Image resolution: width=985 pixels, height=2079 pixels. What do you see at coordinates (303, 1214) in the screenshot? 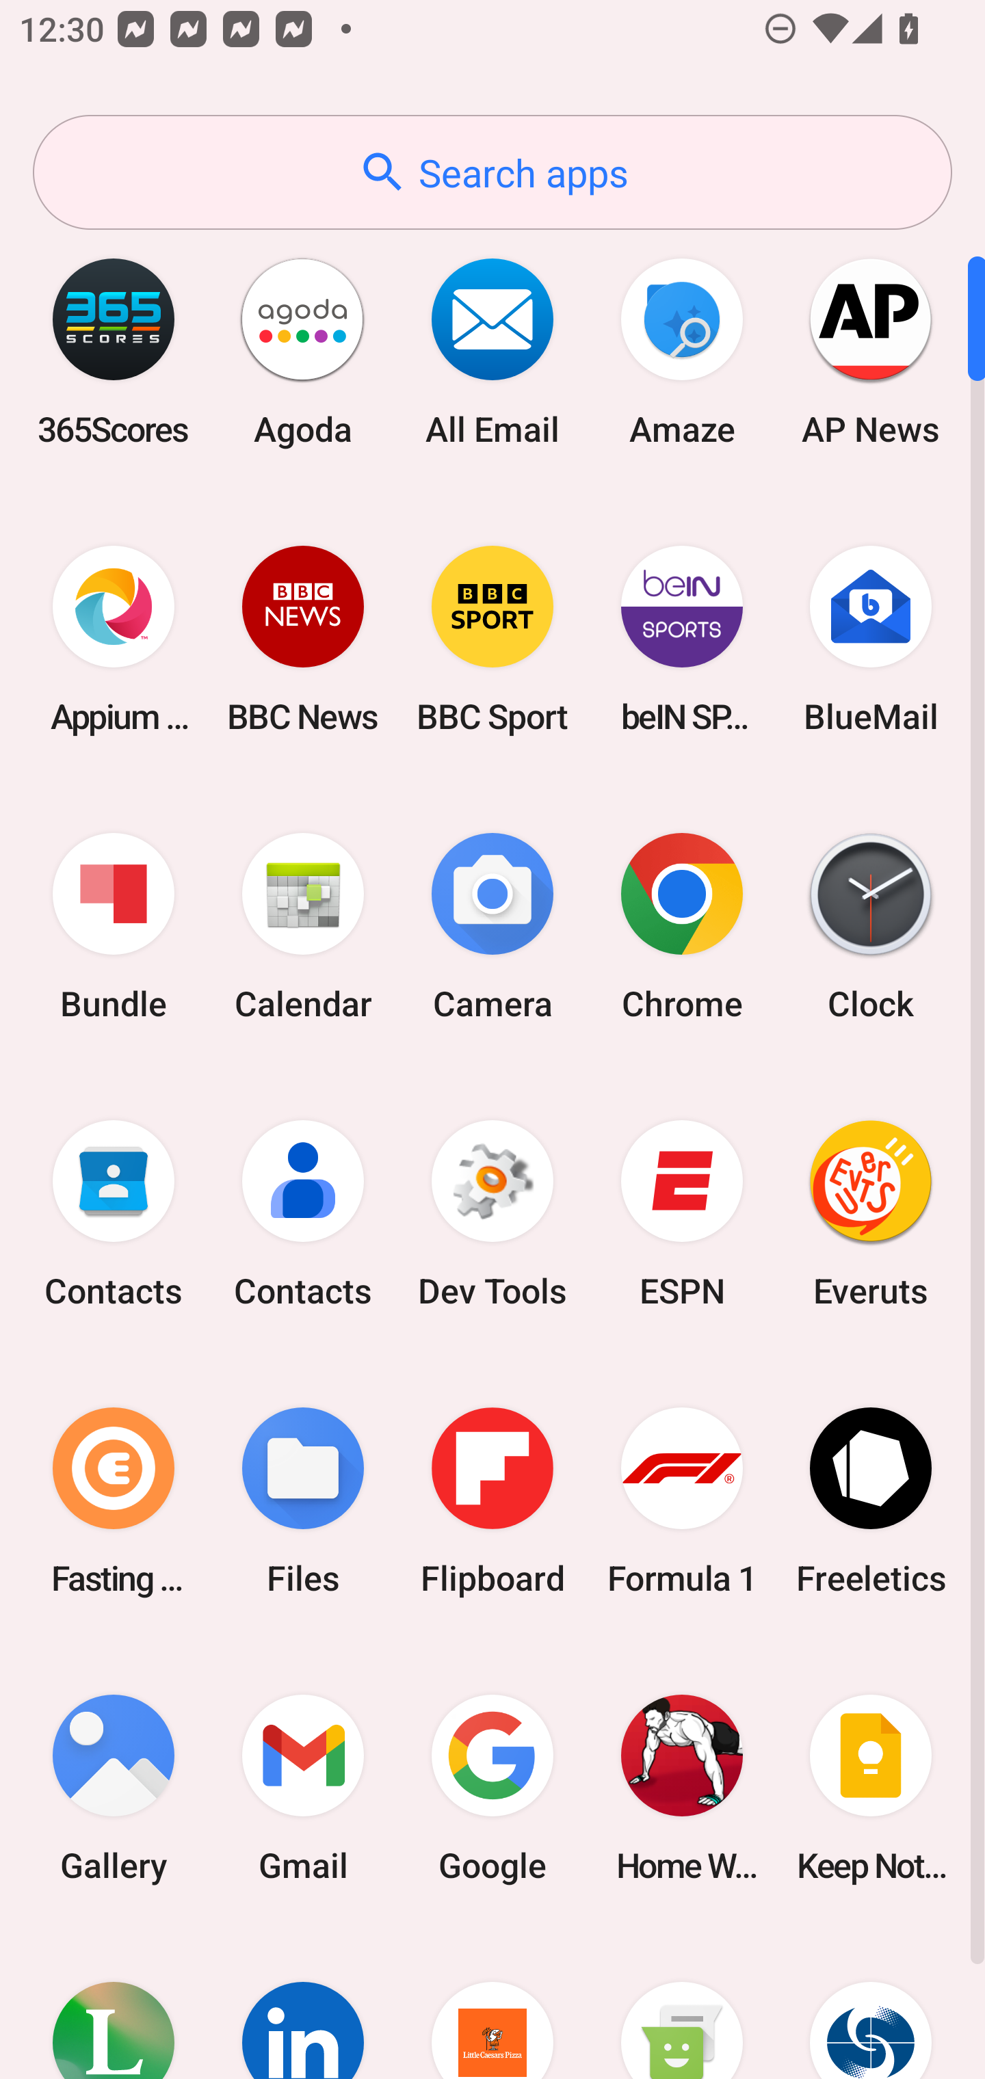
I see `Contacts` at bounding box center [303, 1214].